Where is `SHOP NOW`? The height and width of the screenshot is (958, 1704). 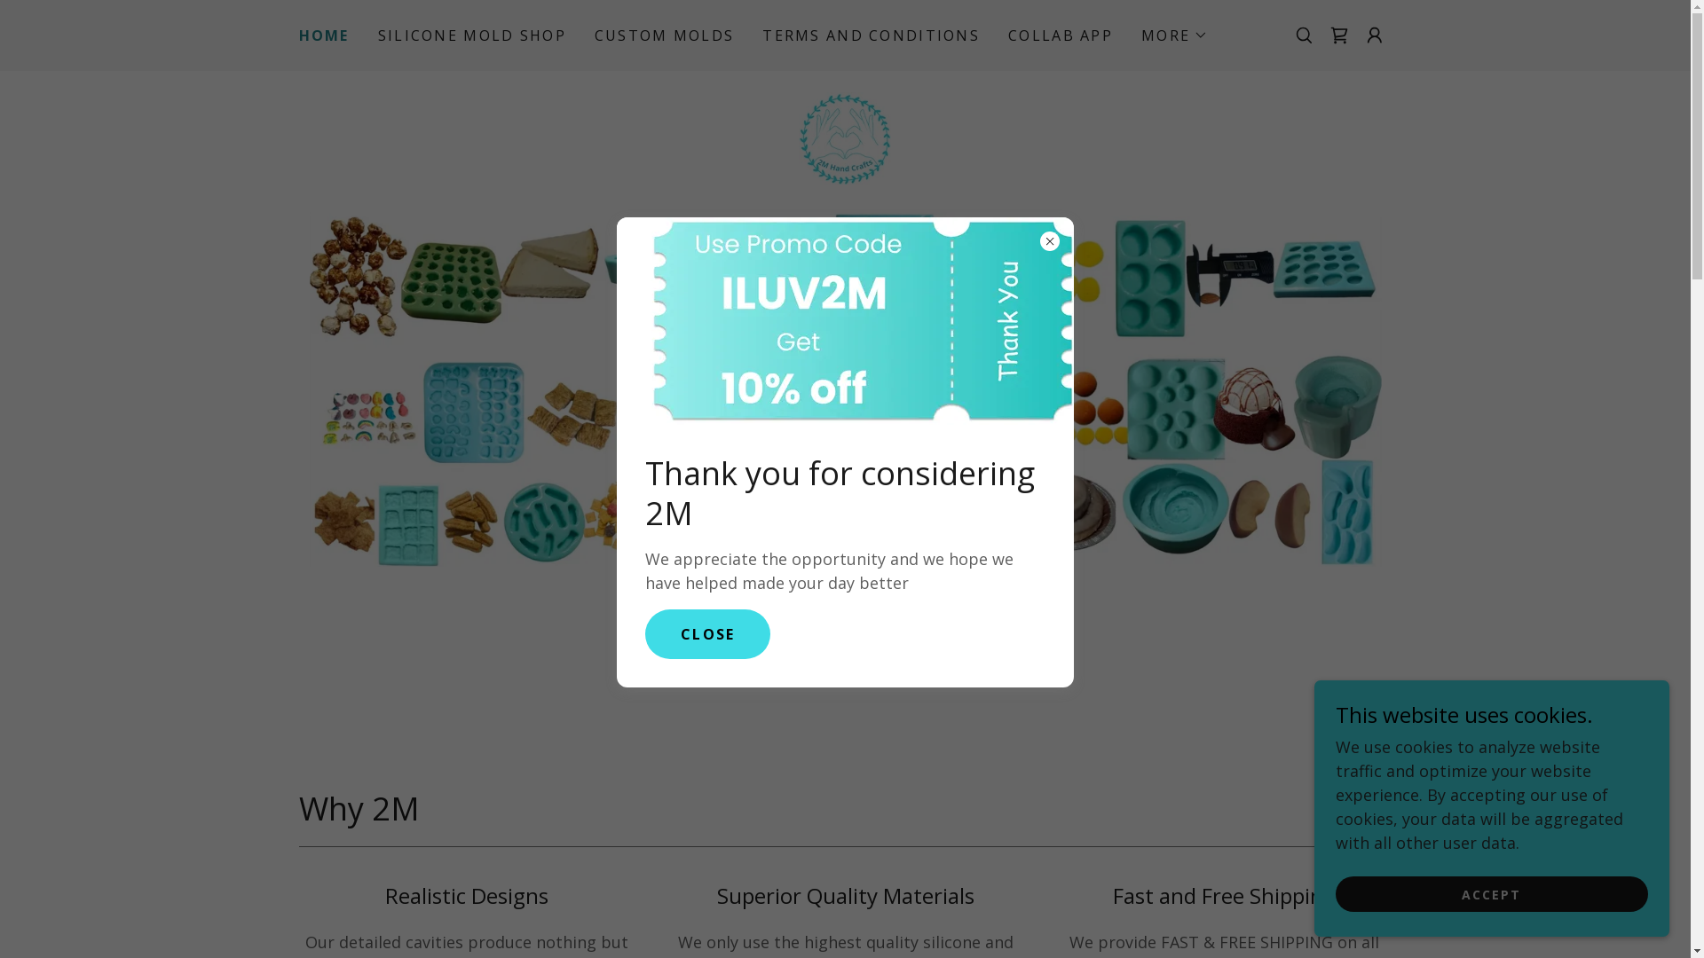 SHOP NOW is located at coordinates (845, 613).